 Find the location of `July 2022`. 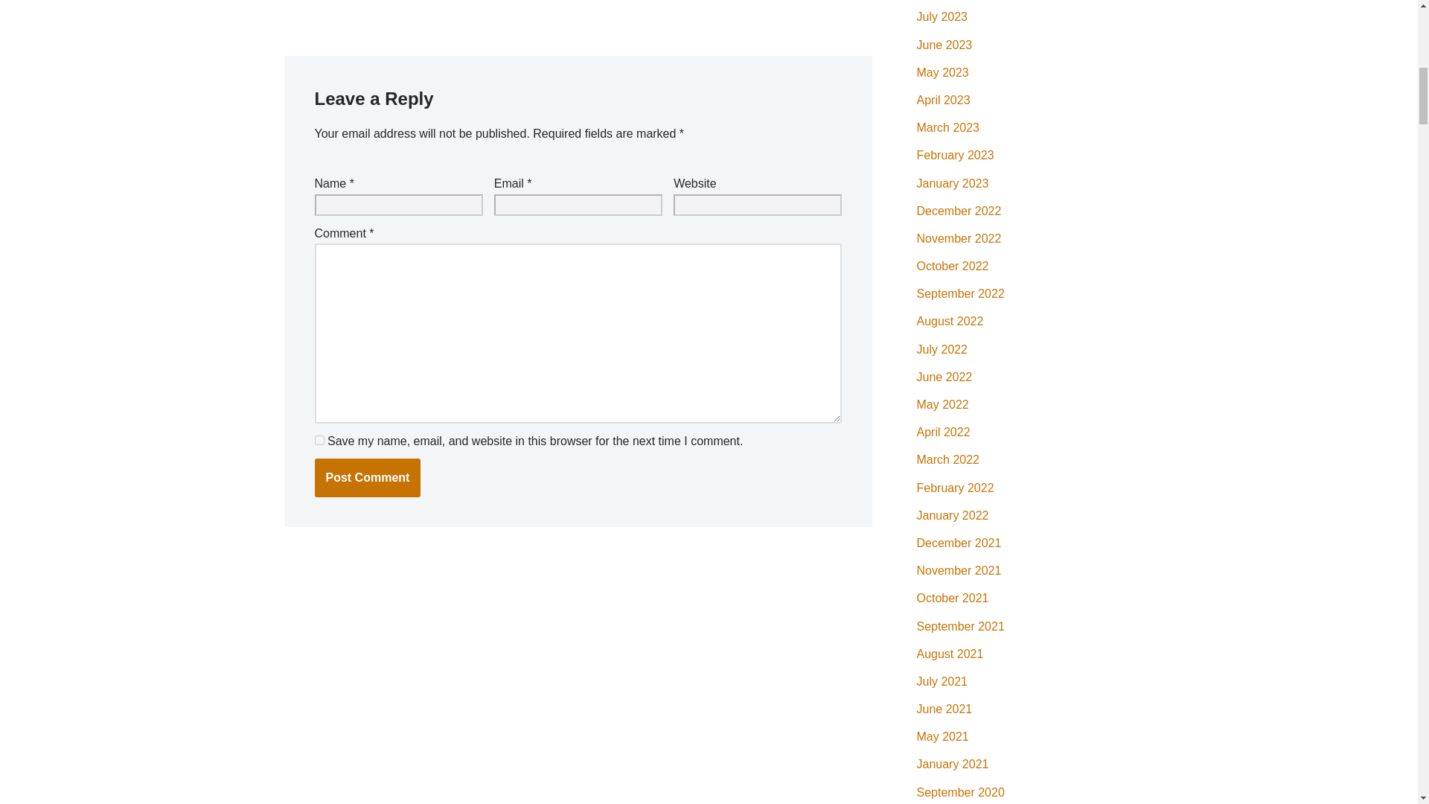

July 2022 is located at coordinates (942, 350).